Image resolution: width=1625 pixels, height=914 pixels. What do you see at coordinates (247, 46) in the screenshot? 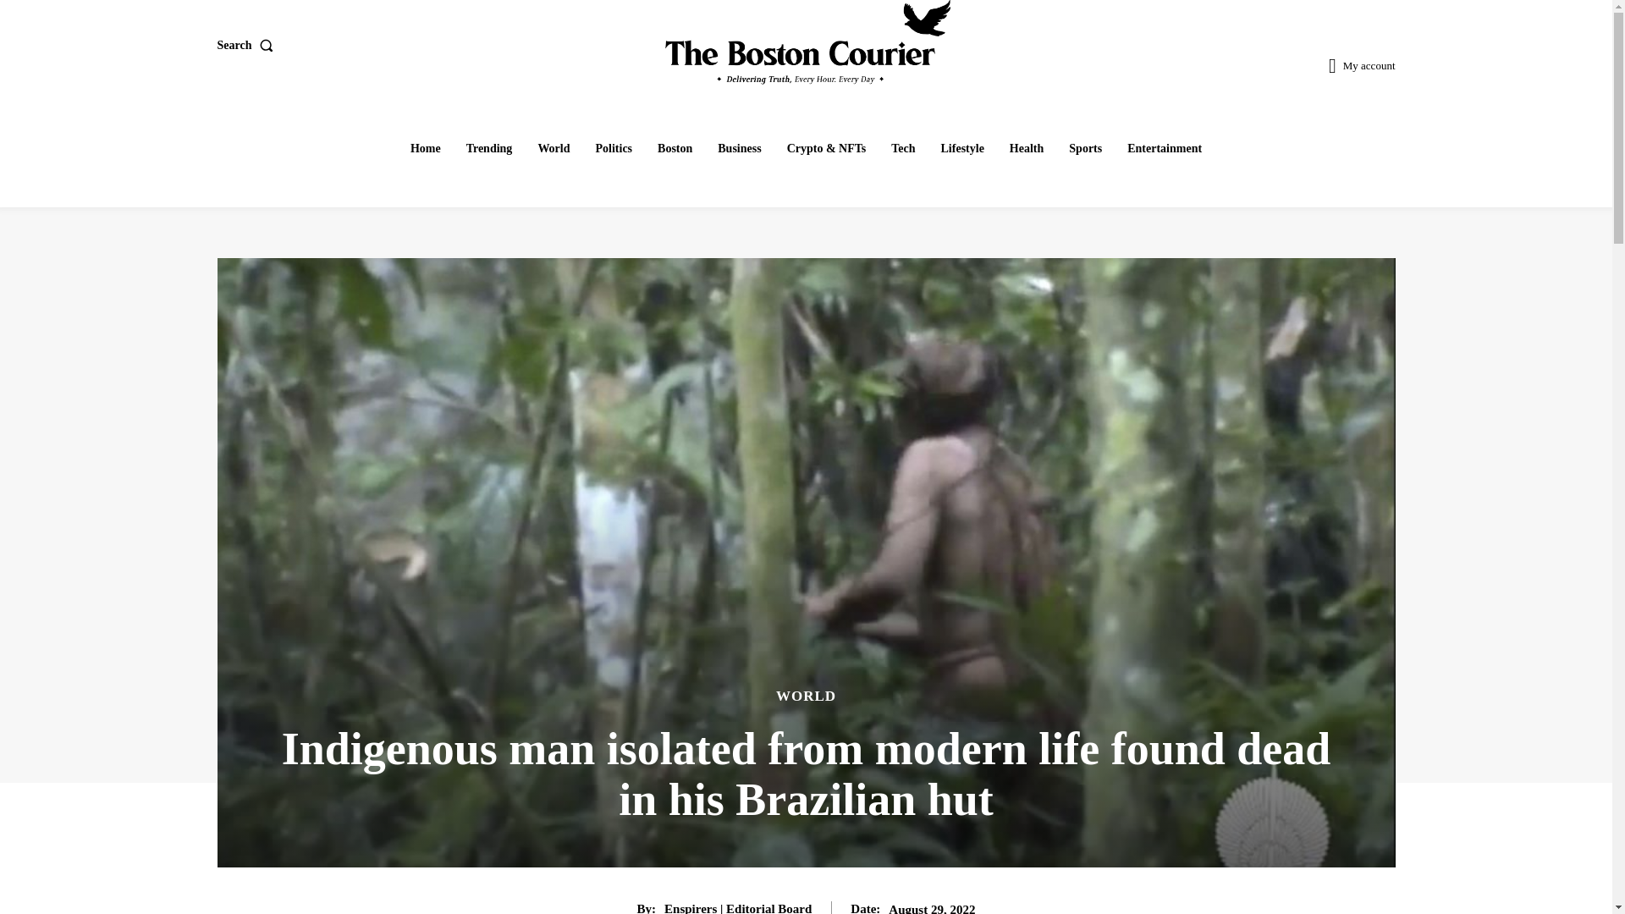
I see `Search` at bounding box center [247, 46].